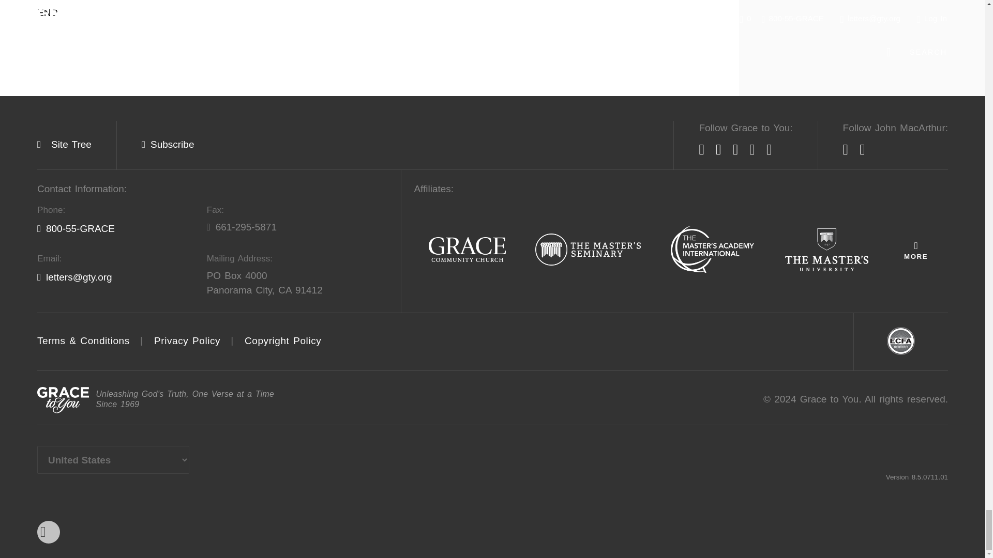 This screenshot has width=993, height=558. What do you see at coordinates (915, 250) in the screenshot?
I see `More Affiliates` at bounding box center [915, 250].